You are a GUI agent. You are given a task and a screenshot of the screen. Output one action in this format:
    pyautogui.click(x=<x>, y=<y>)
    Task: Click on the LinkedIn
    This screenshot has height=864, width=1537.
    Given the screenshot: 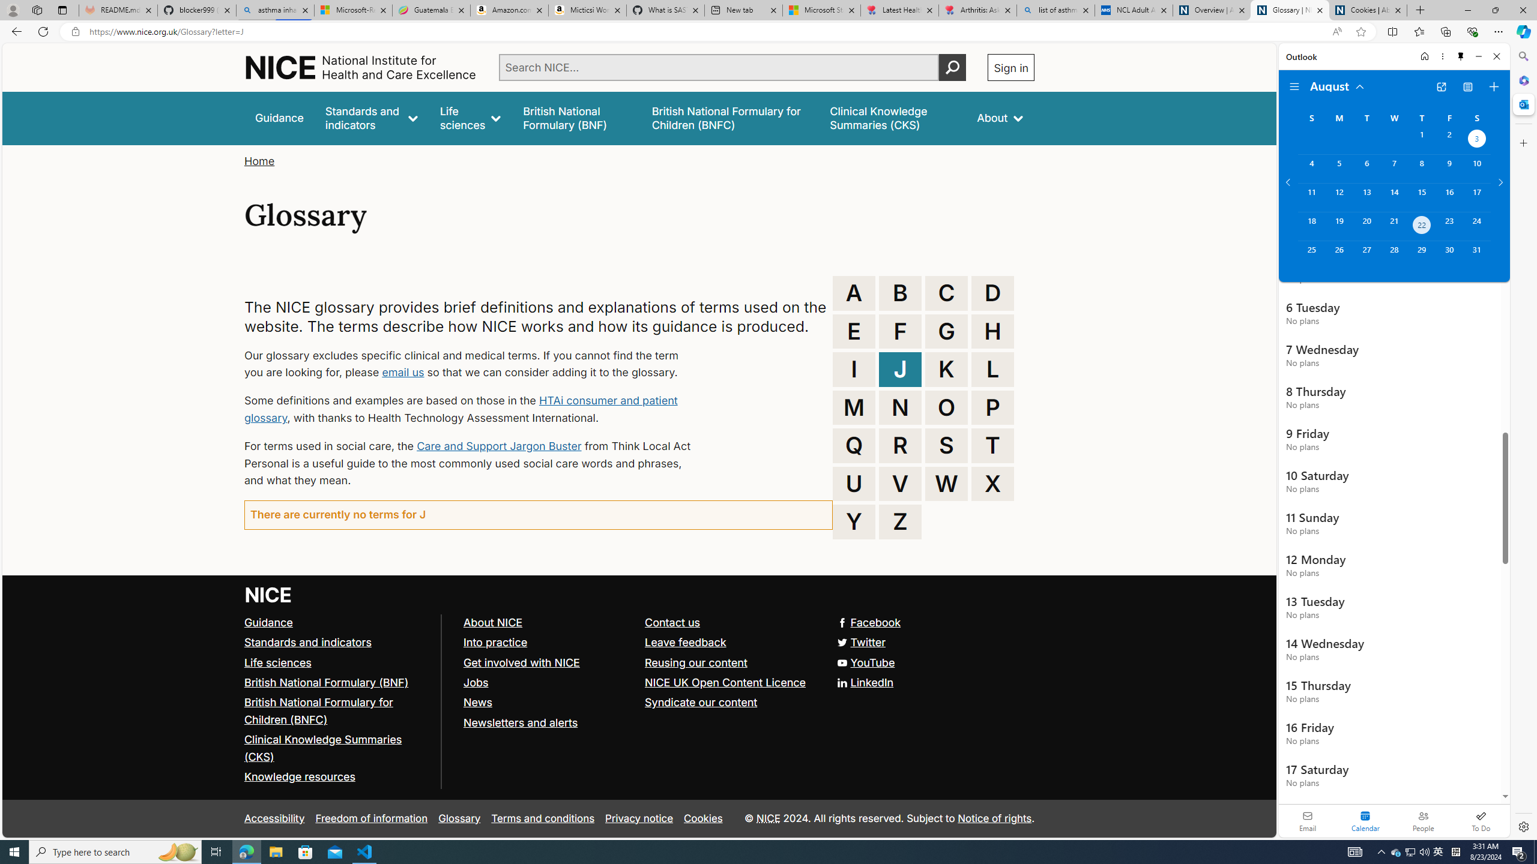 What is the action you would take?
    pyautogui.click(x=639, y=683)
    